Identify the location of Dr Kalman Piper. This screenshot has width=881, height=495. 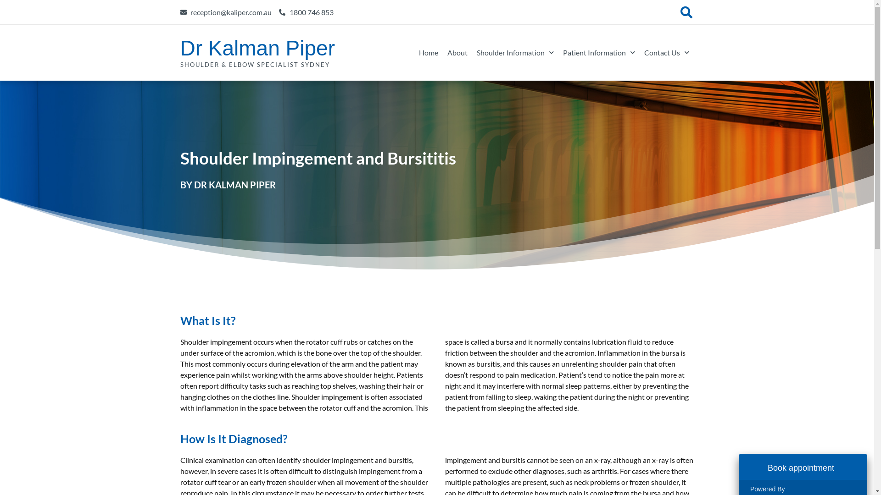
(257, 48).